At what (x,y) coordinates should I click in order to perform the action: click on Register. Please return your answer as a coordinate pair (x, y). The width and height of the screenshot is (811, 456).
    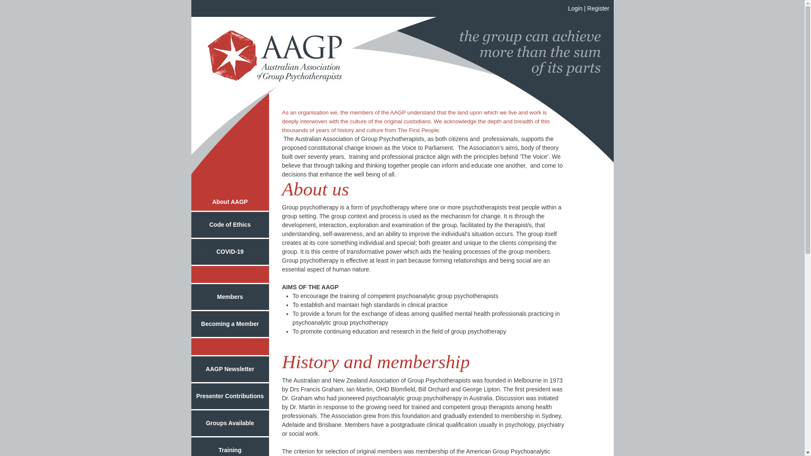
    Looking at the image, I should click on (598, 8).